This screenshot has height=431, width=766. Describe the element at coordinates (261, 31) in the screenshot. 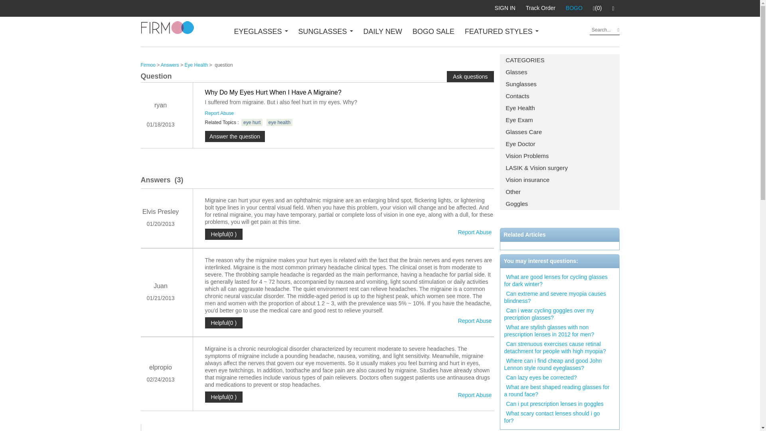

I see `EYEGLASSES` at that location.